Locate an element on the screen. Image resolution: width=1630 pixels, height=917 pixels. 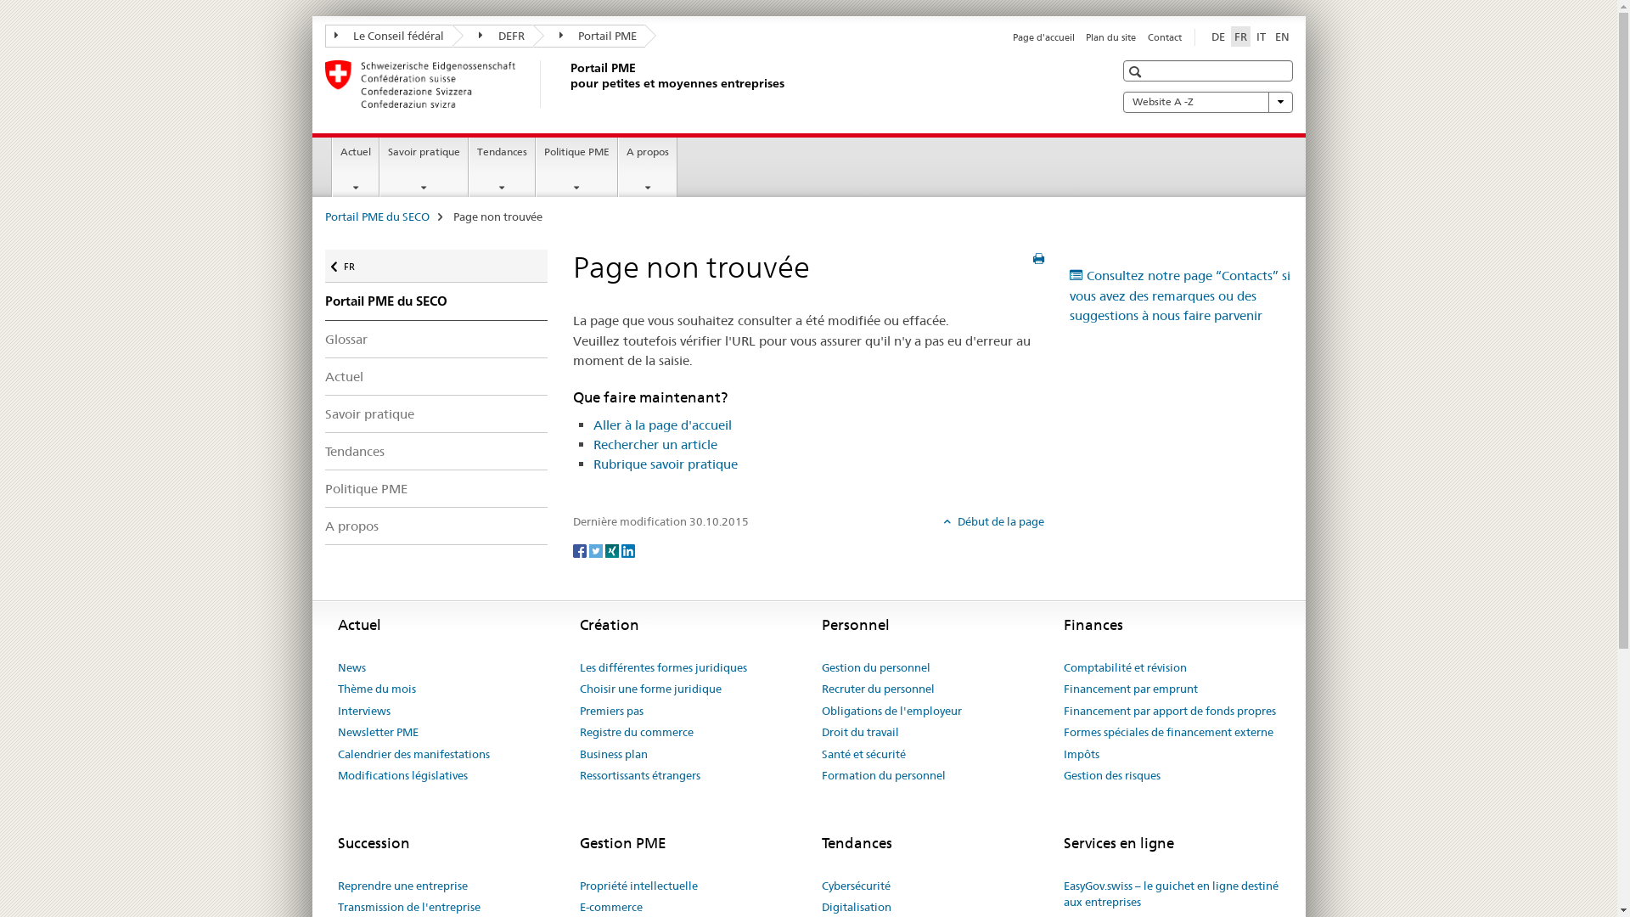
EN is located at coordinates (1282, 37).